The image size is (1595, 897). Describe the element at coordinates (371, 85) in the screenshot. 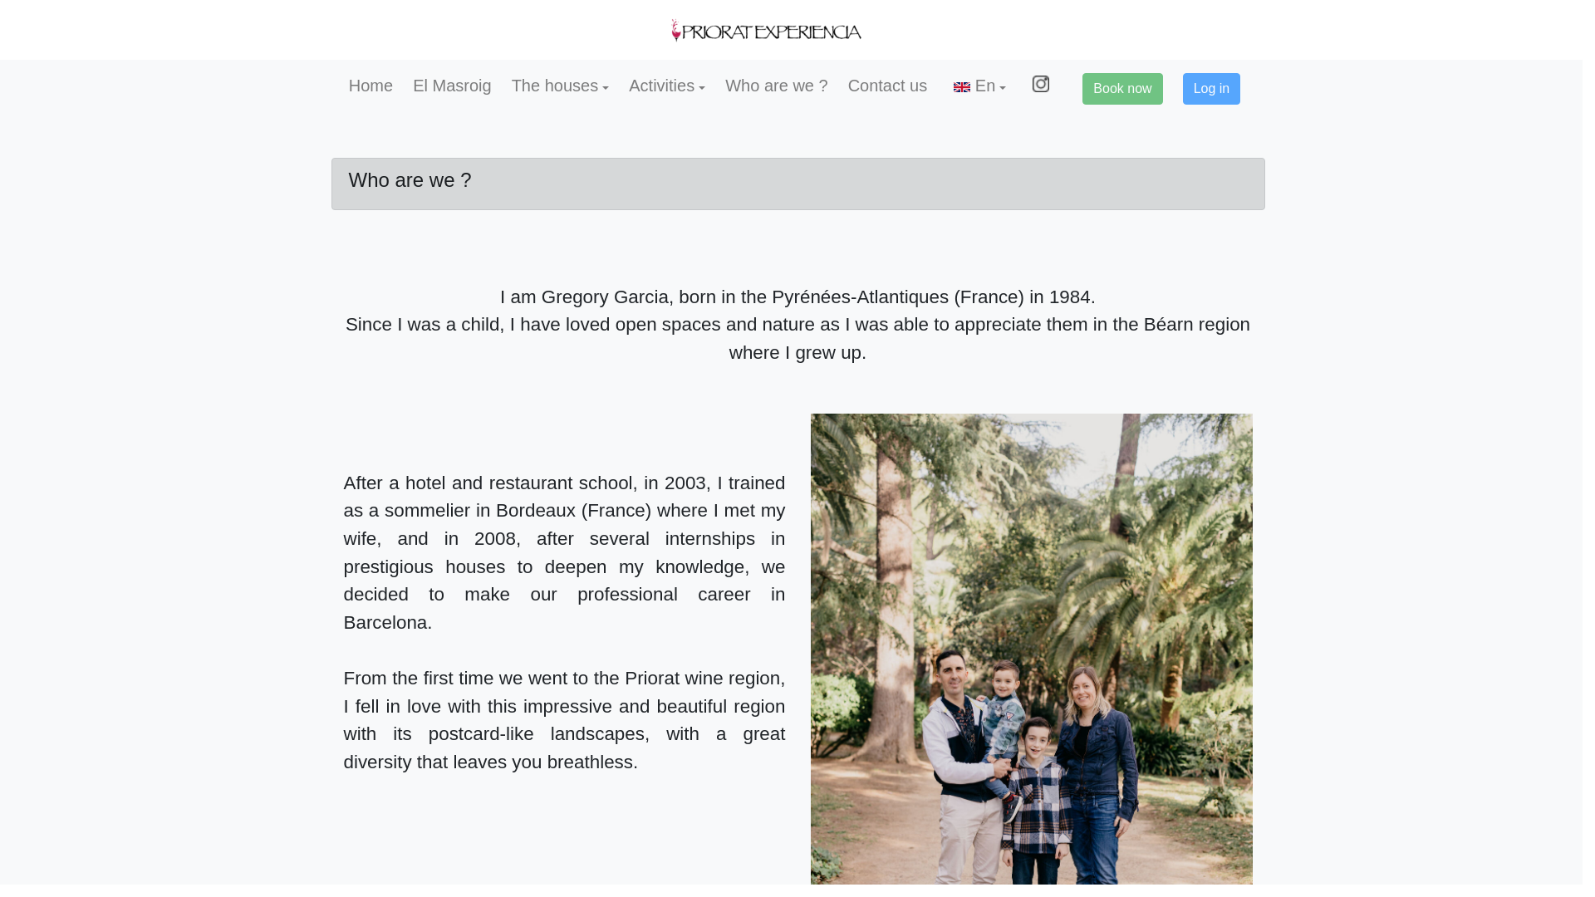

I see `Home` at that location.